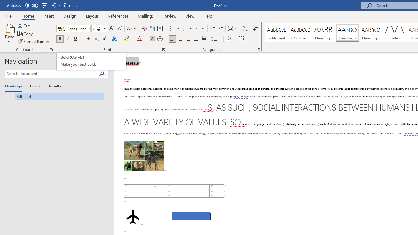  What do you see at coordinates (347, 33) in the screenshot?
I see `Heading 2` at bounding box center [347, 33].